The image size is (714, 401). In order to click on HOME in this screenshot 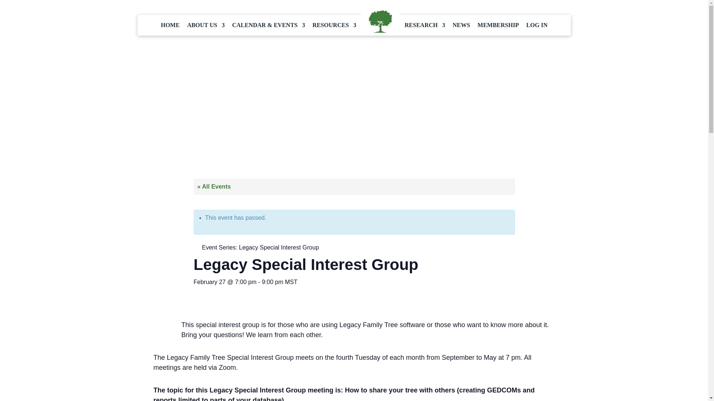, I will do `click(170, 25)`.